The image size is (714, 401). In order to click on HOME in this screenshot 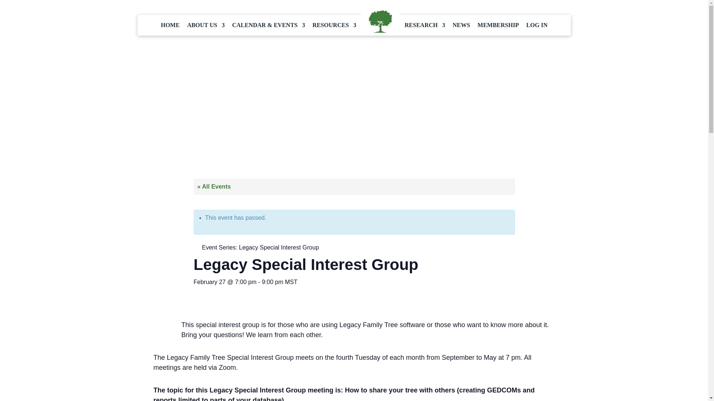, I will do `click(170, 25)`.